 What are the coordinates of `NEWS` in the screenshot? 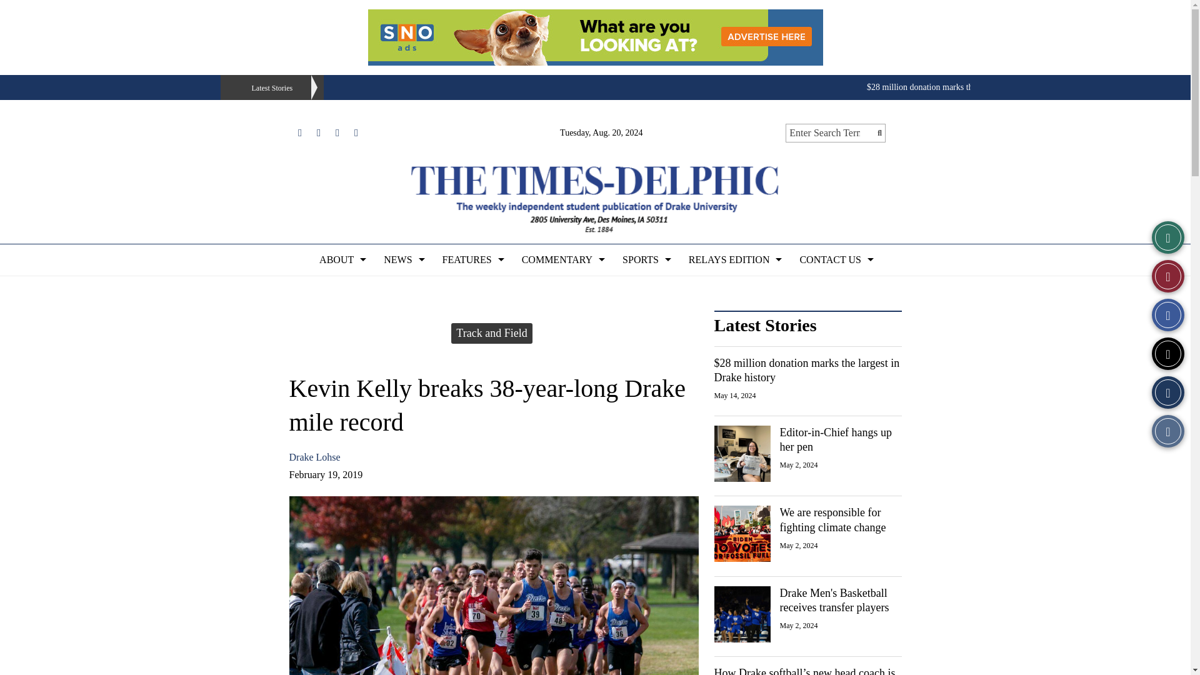 It's located at (402, 259).